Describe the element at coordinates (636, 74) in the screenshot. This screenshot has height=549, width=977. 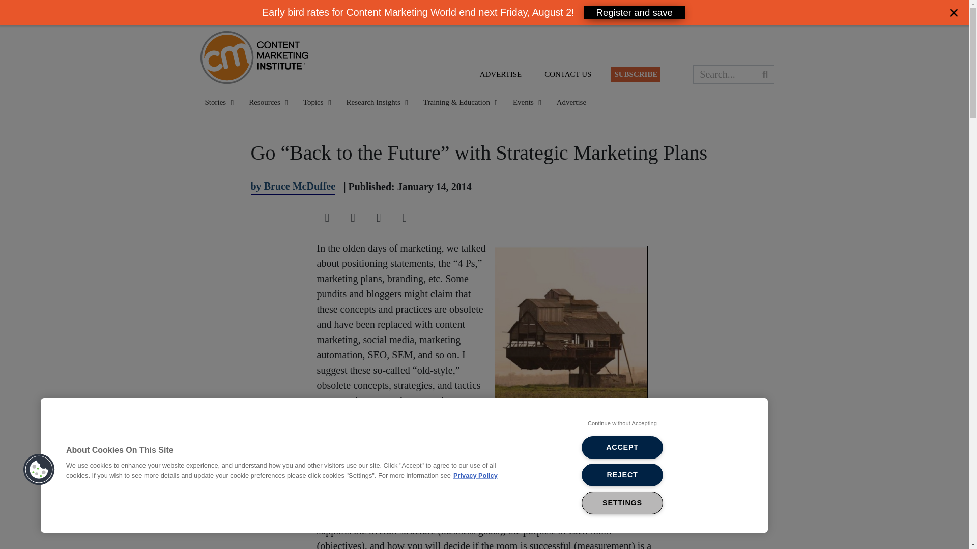
I see `SUBSCRIBE` at that location.